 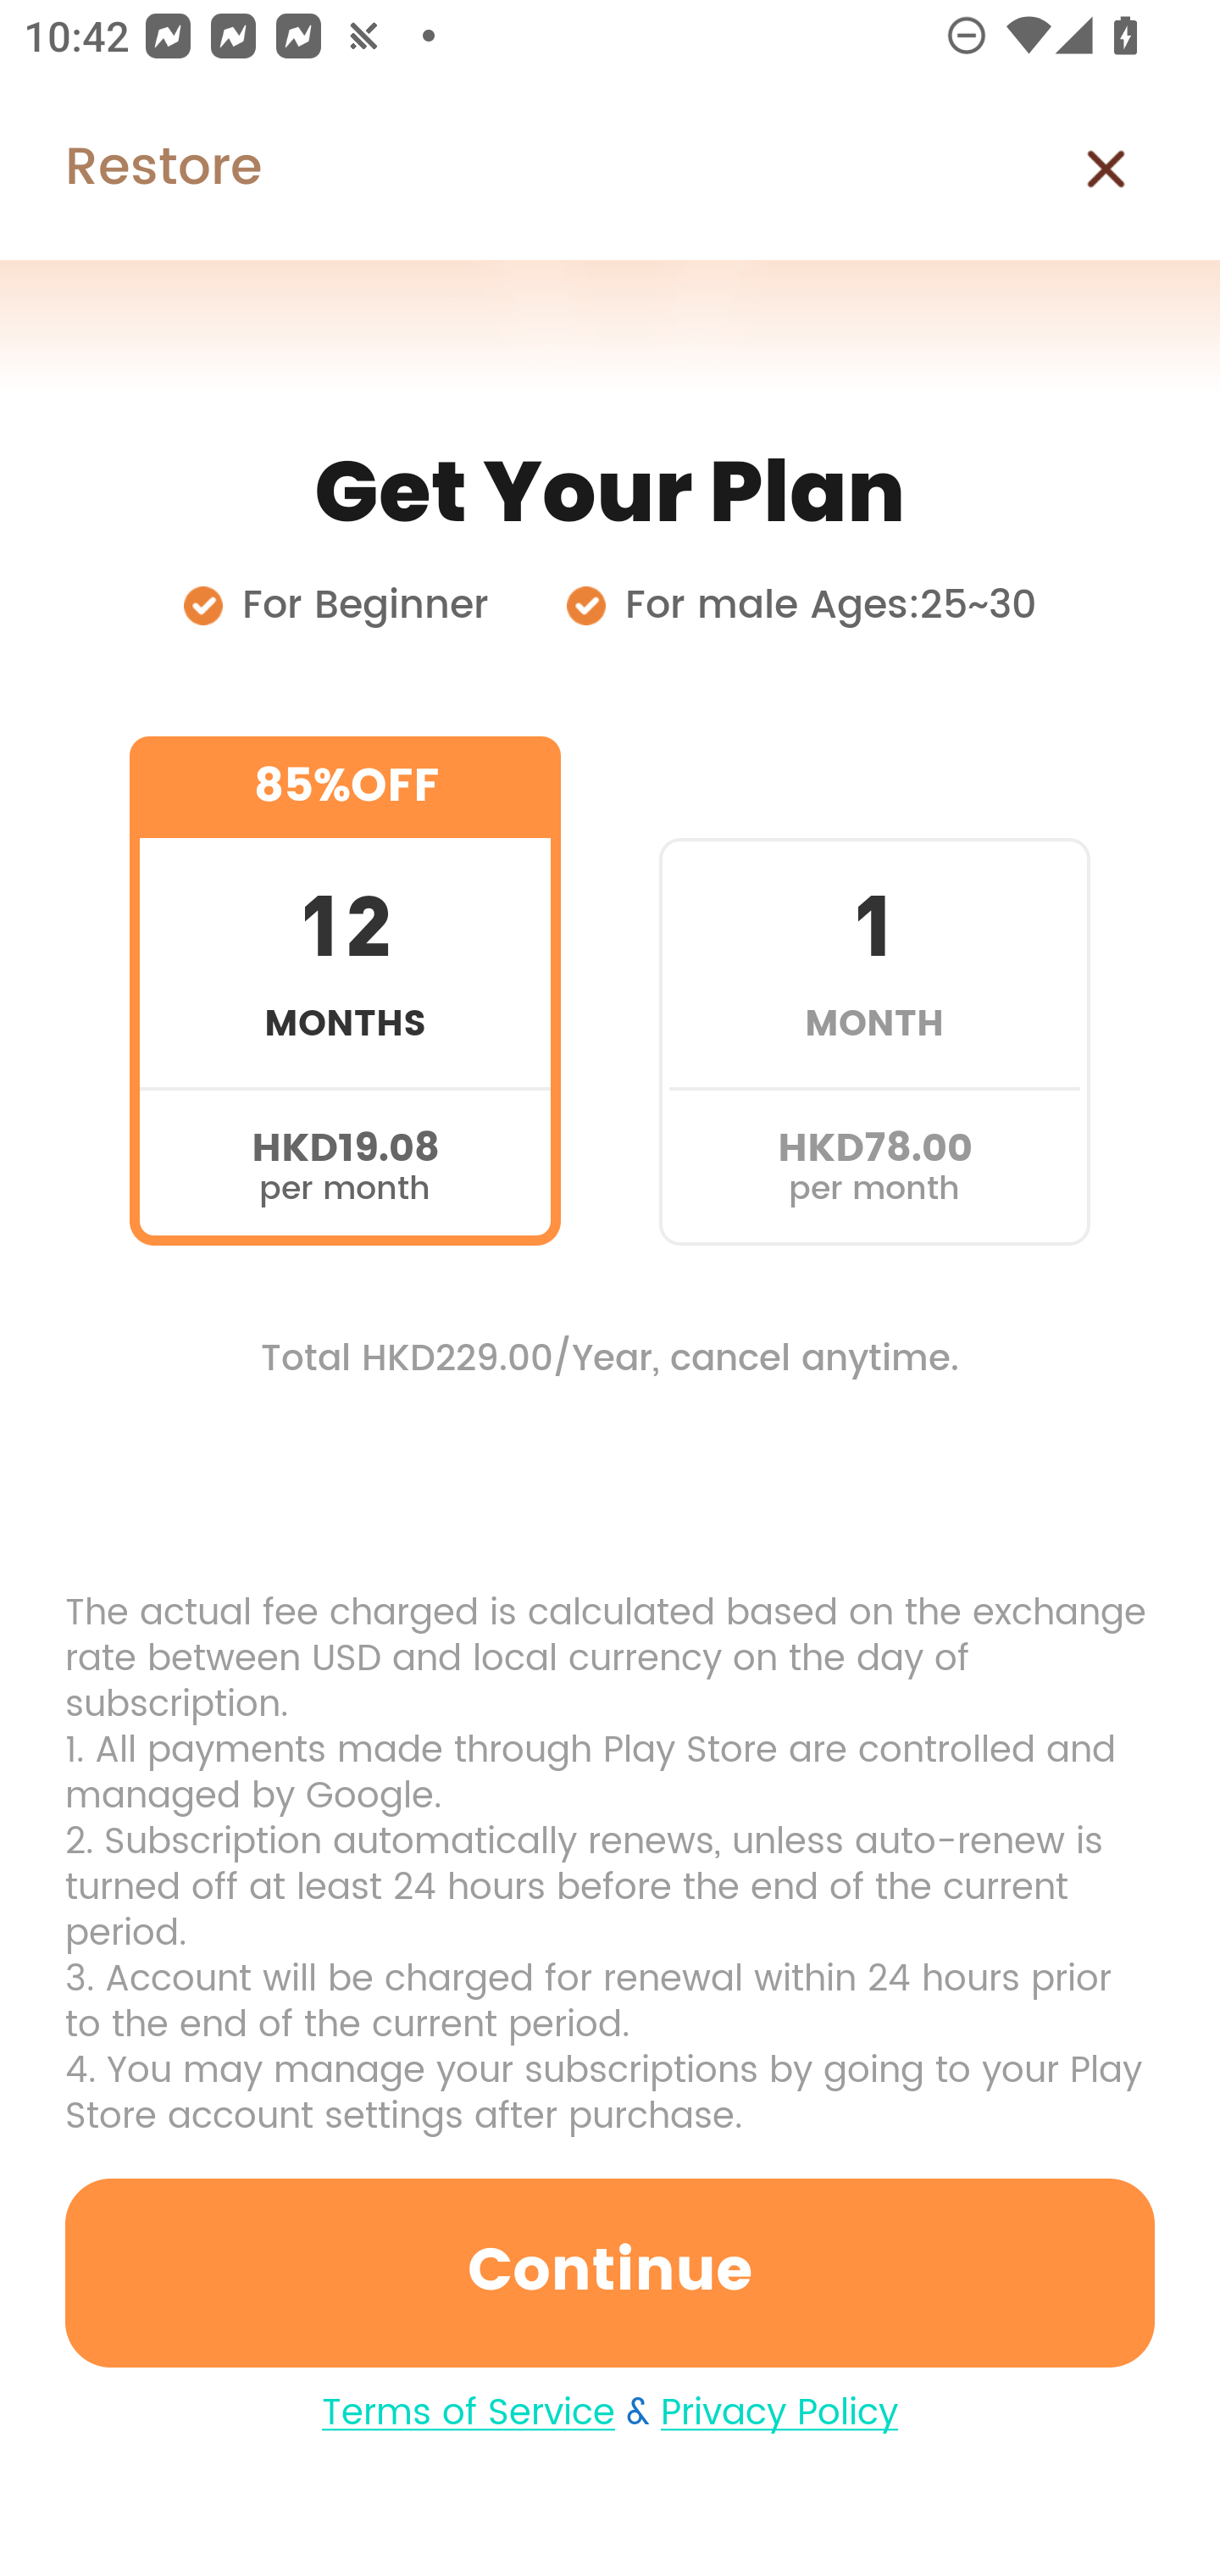 I want to click on 85%OFF 12 MONTHS per month HKD19.08, so click(x=345, y=991).